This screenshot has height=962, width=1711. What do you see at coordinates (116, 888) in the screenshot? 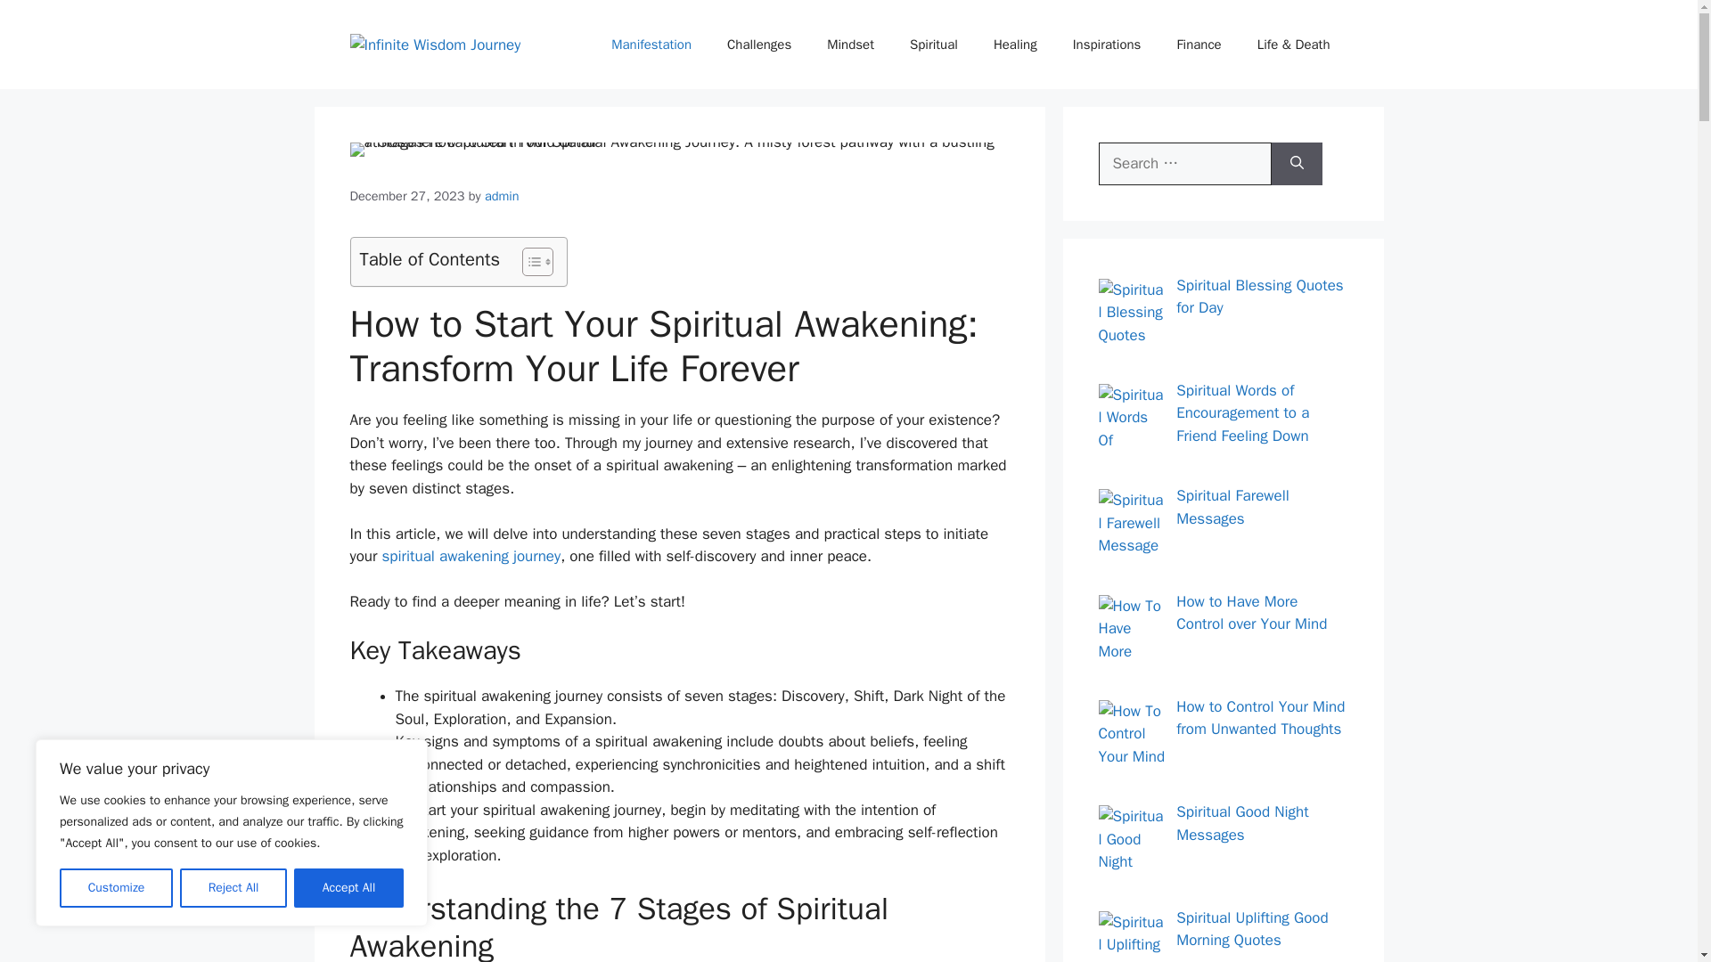
I see `Customize` at bounding box center [116, 888].